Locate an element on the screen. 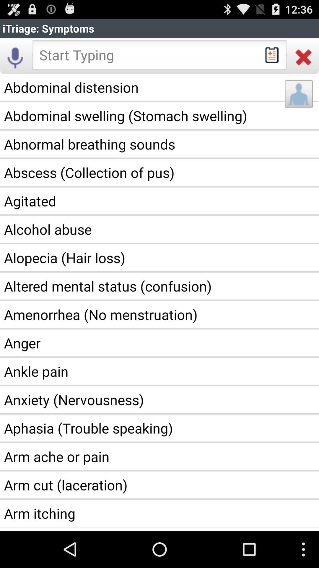 The width and height of the screenshot is (319, 568). turn on the ankle pain app is located at coordinates (159, 371).